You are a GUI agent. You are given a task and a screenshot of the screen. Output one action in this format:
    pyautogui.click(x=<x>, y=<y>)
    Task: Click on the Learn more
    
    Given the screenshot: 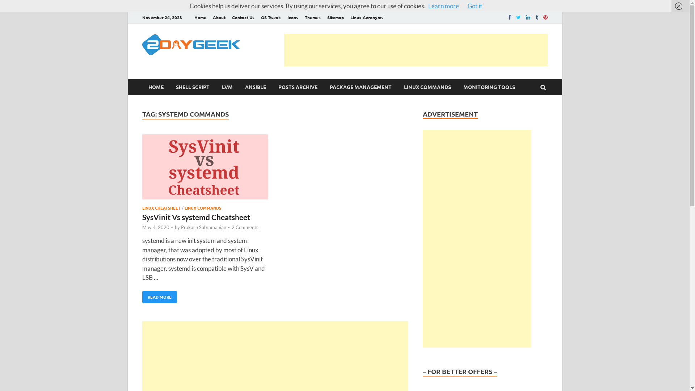 What is the action you would take?
    pyautogui.click(x=443, y=6)
    